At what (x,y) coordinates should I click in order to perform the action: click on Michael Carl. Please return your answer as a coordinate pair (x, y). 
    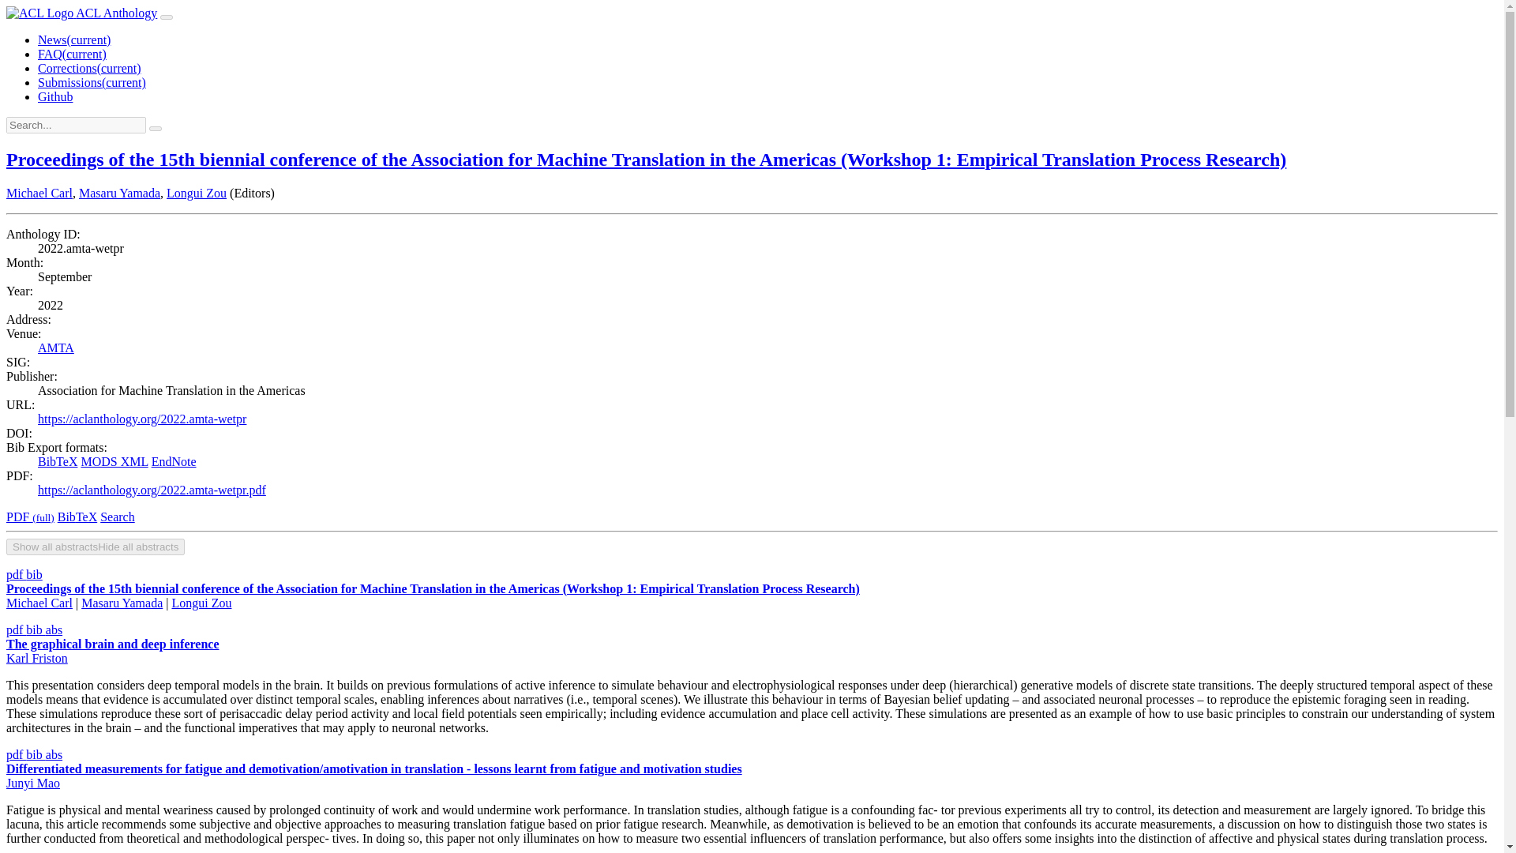
    Looking at the image, I should click on (39, 603).